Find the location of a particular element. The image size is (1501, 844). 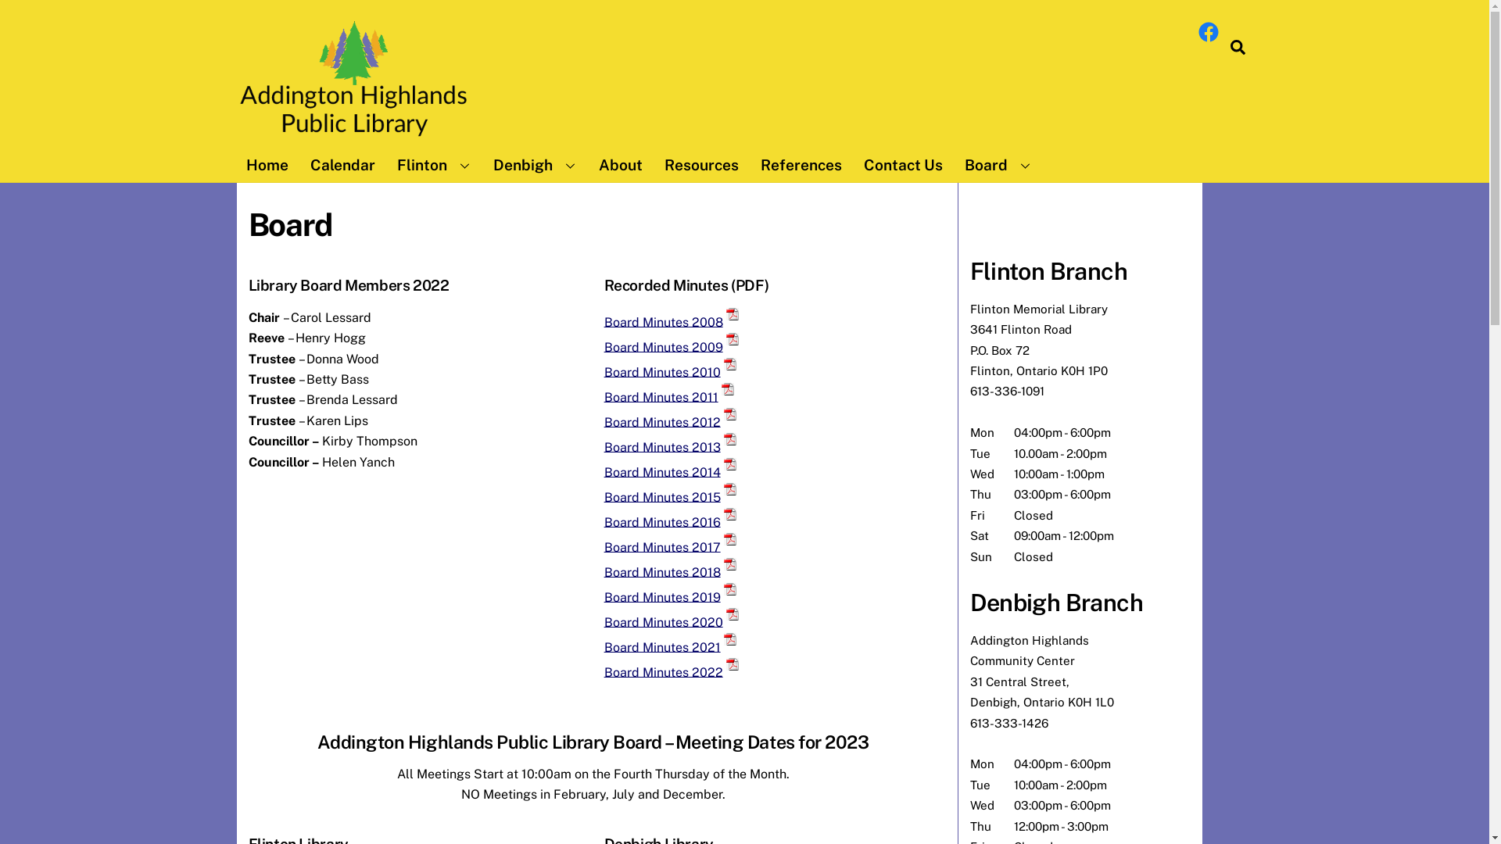

Board Minutes 2019 is located at coordinates (663, 597).